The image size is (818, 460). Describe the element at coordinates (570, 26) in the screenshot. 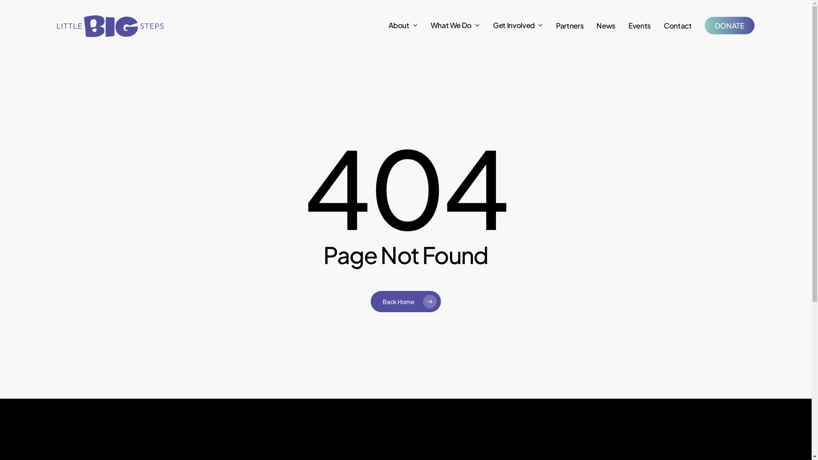

I see `Partners` at that location.